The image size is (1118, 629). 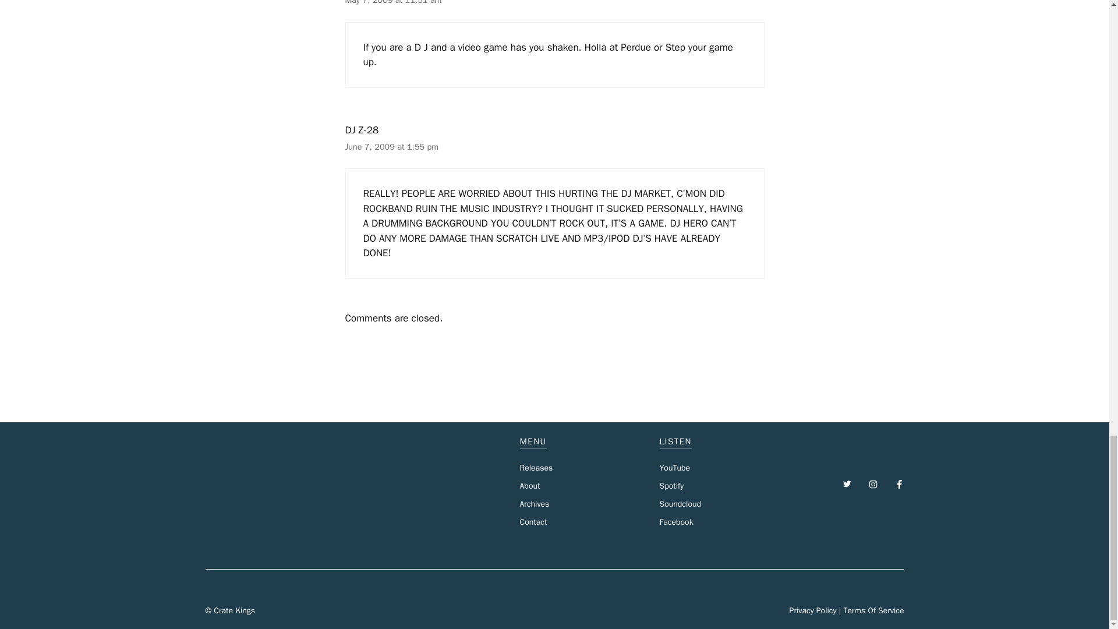 I want to click on About, so click(x=530, y=486).